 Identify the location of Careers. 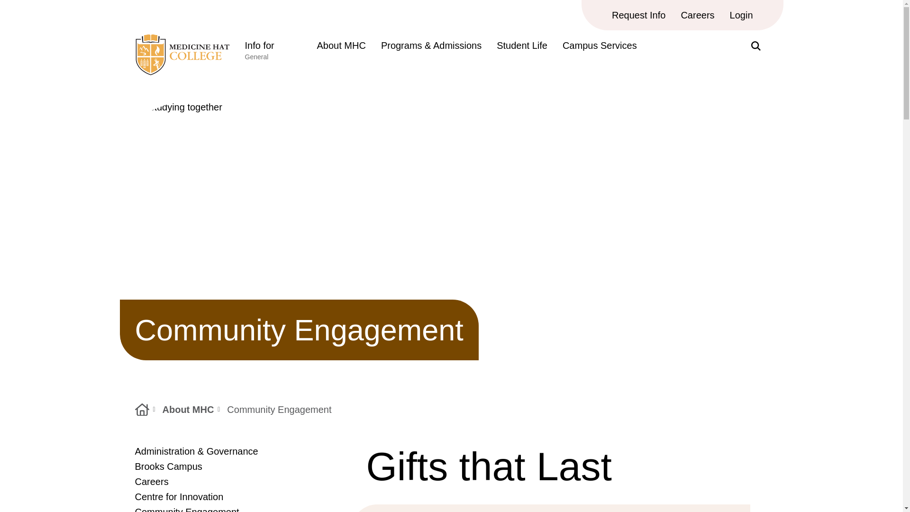
(698, 15).